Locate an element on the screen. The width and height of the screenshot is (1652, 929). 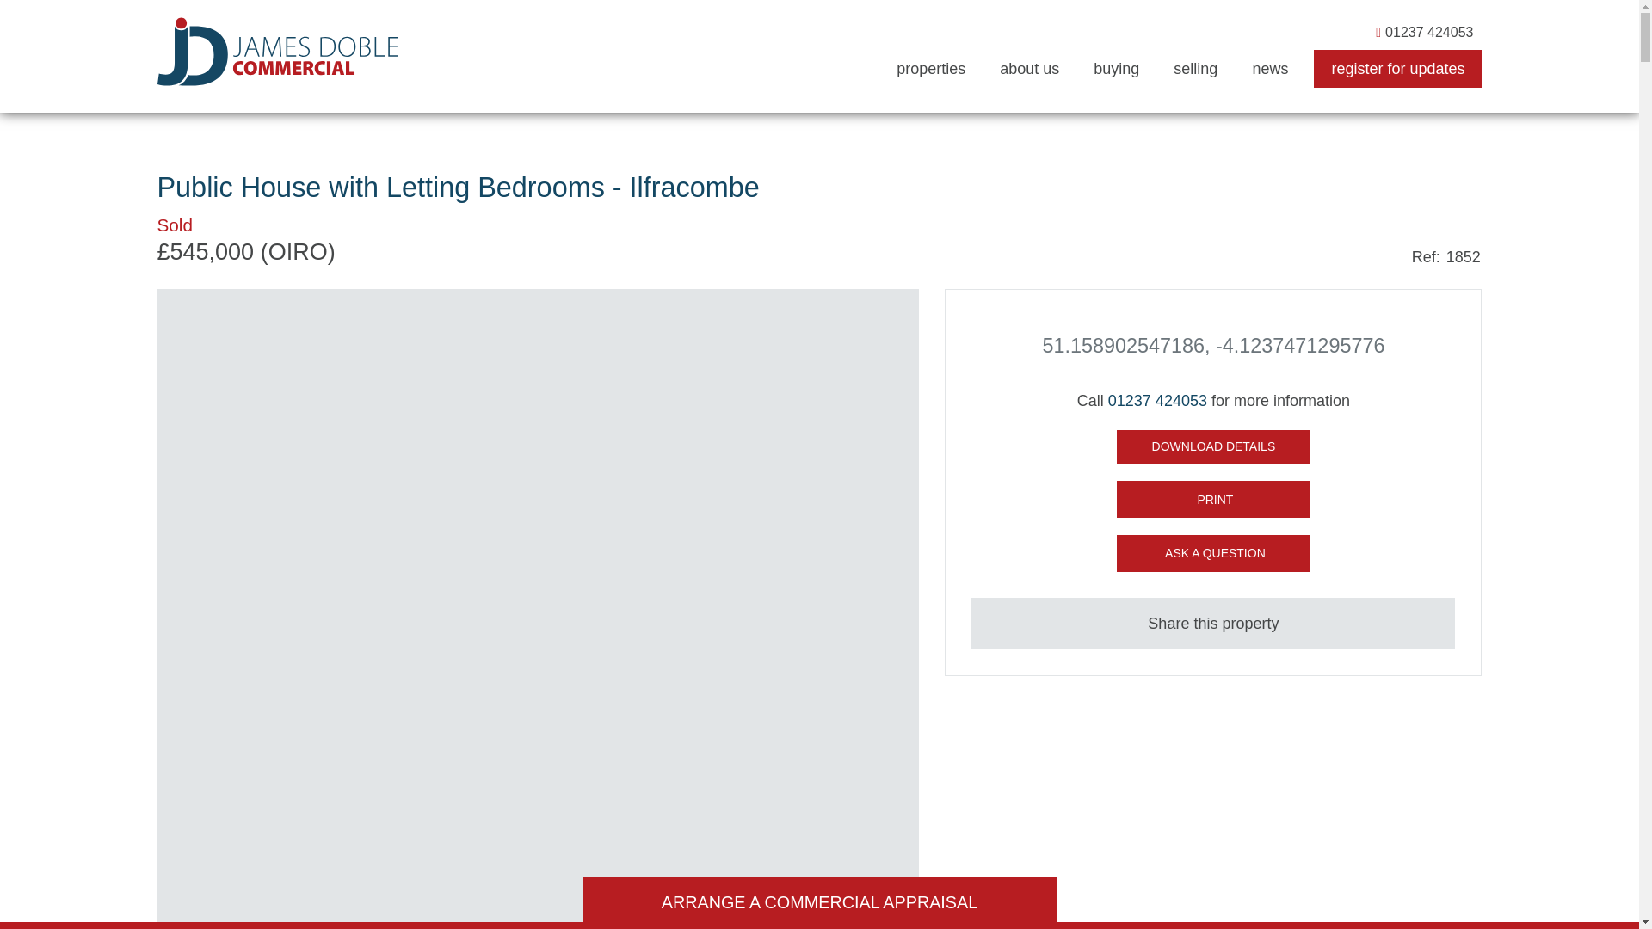
DOWNLOAD DETAILS is located at coordinates (1213, 446).